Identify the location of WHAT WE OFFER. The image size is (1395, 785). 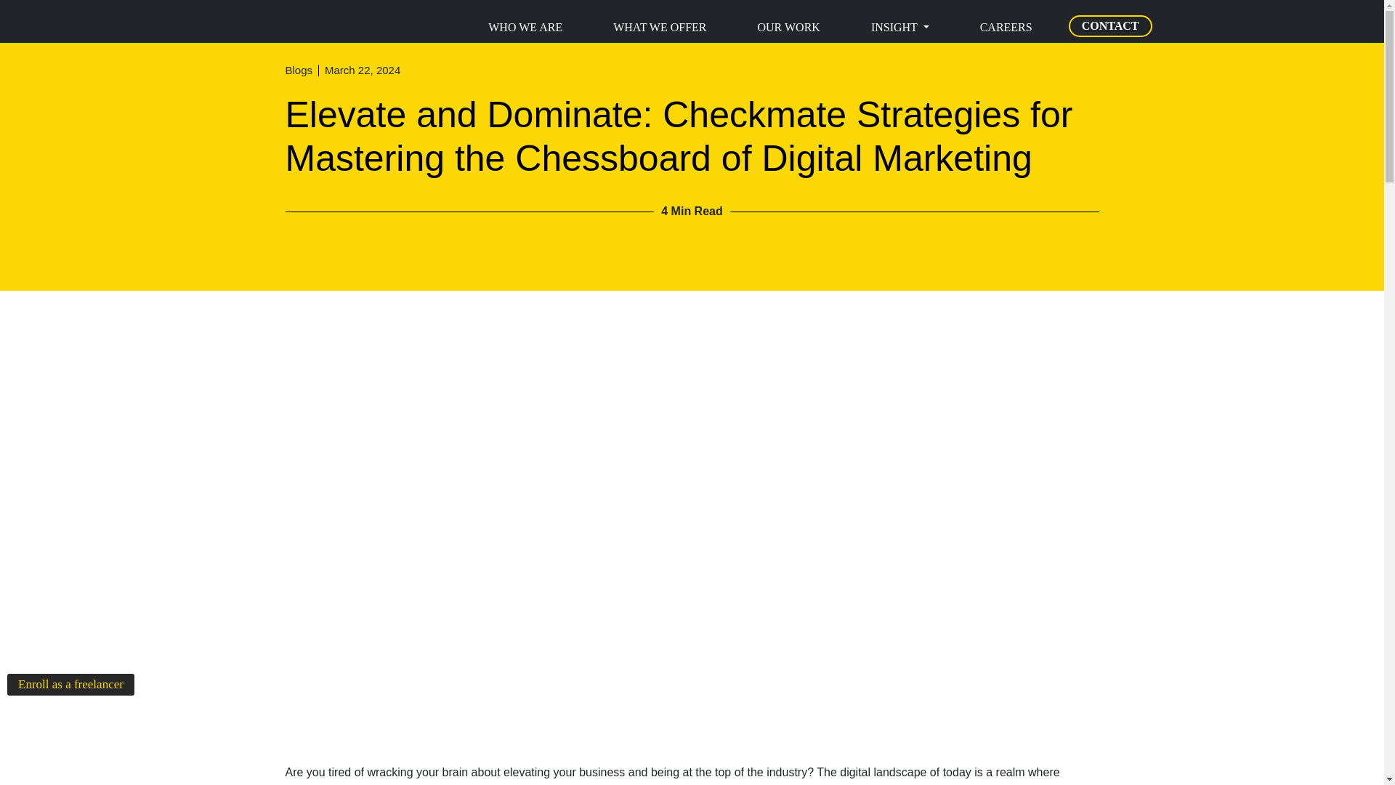
(660, 28).